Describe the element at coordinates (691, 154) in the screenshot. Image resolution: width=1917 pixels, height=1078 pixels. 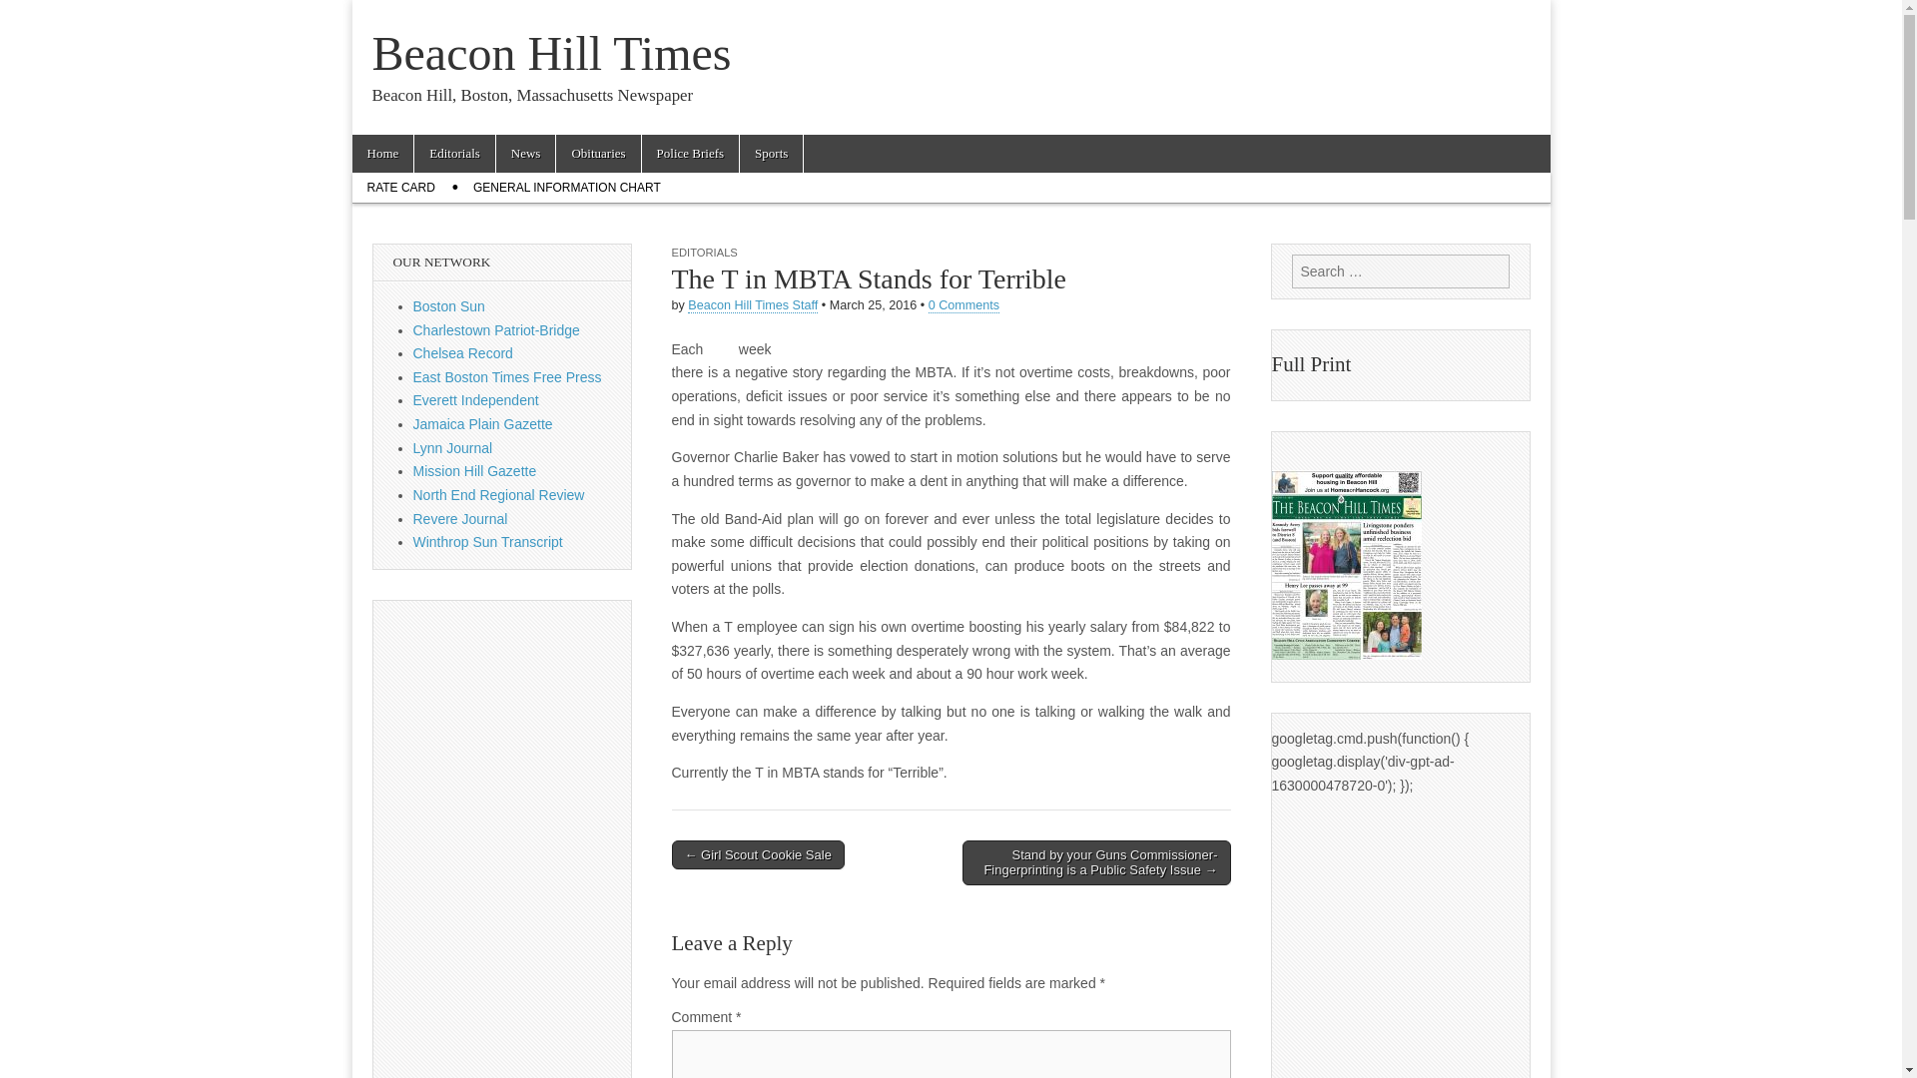
I see `Police Briefs` at that location.